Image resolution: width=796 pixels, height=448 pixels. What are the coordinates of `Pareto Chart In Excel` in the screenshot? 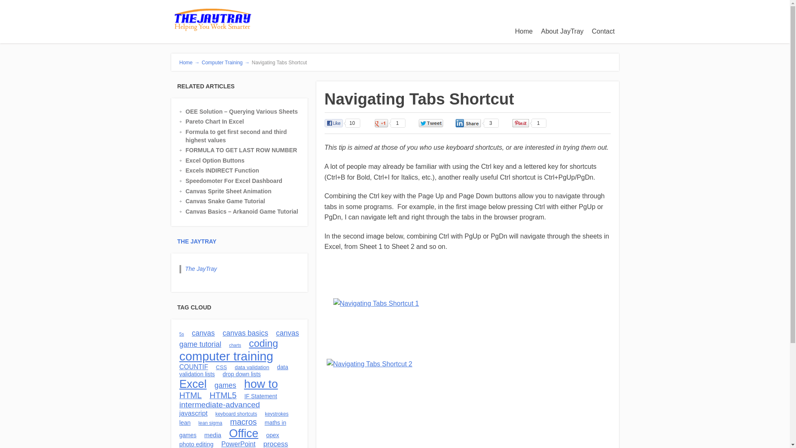 It's located at (245, 122).